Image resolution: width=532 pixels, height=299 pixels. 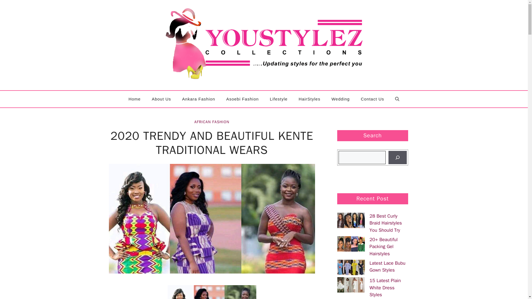 I want to click on Lifestyle, so click(x=279, y=99).